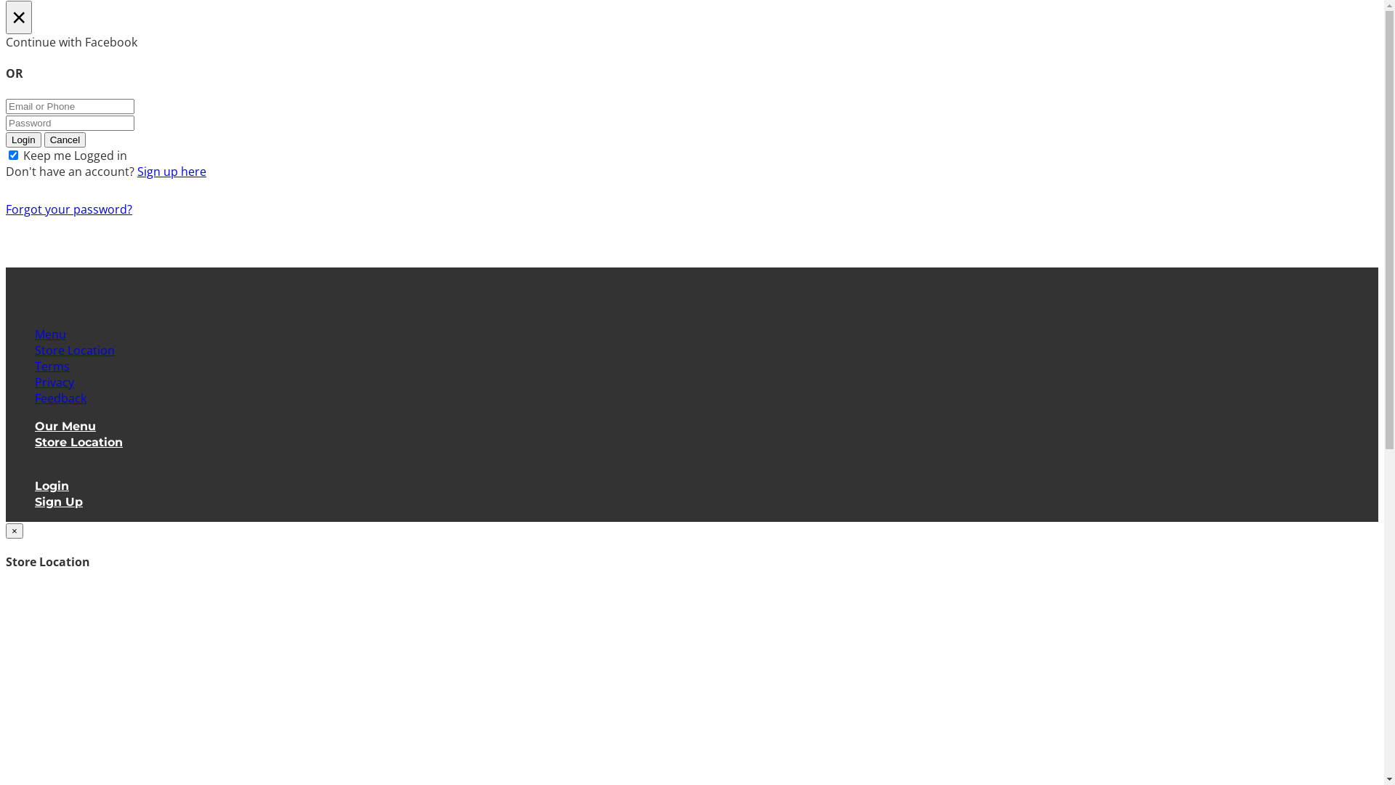  Describe the element at coordinates (23, 140) in the screenshot. I see `Login` at that location.